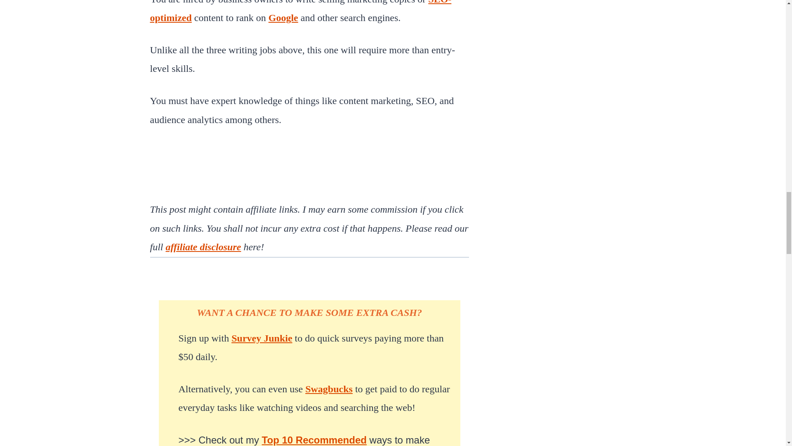  I want to click on affiliate disclosure, so click(203, 247).